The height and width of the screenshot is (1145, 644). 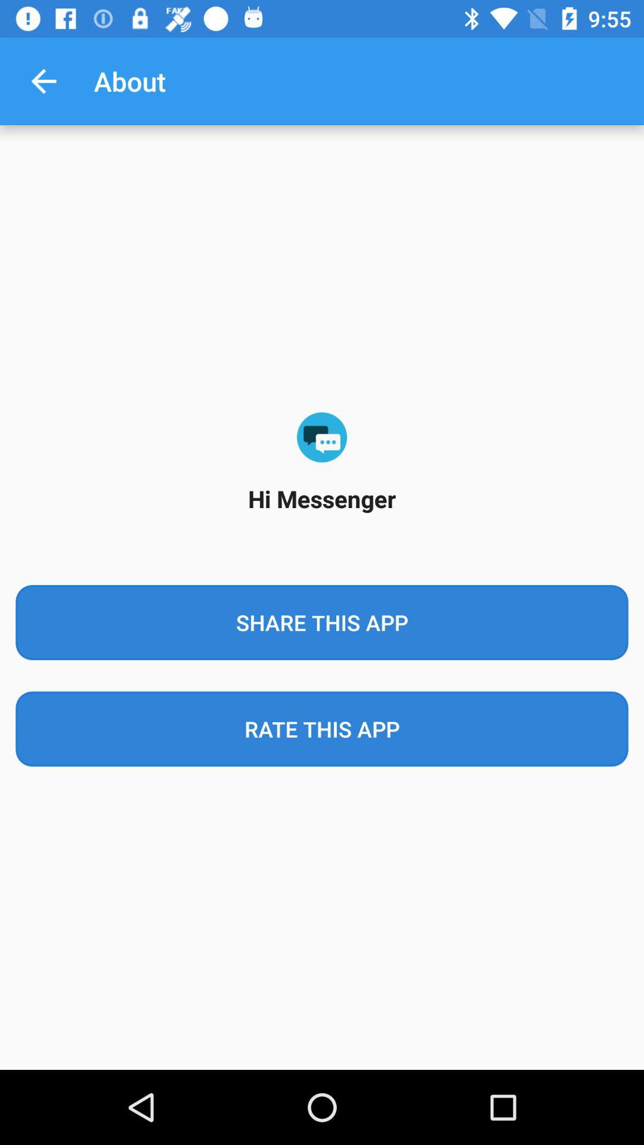 What do you see at coordinates (44, 81) in the screenshot?
I see `turn off the app next to about item` at bounding box center [44, 81].